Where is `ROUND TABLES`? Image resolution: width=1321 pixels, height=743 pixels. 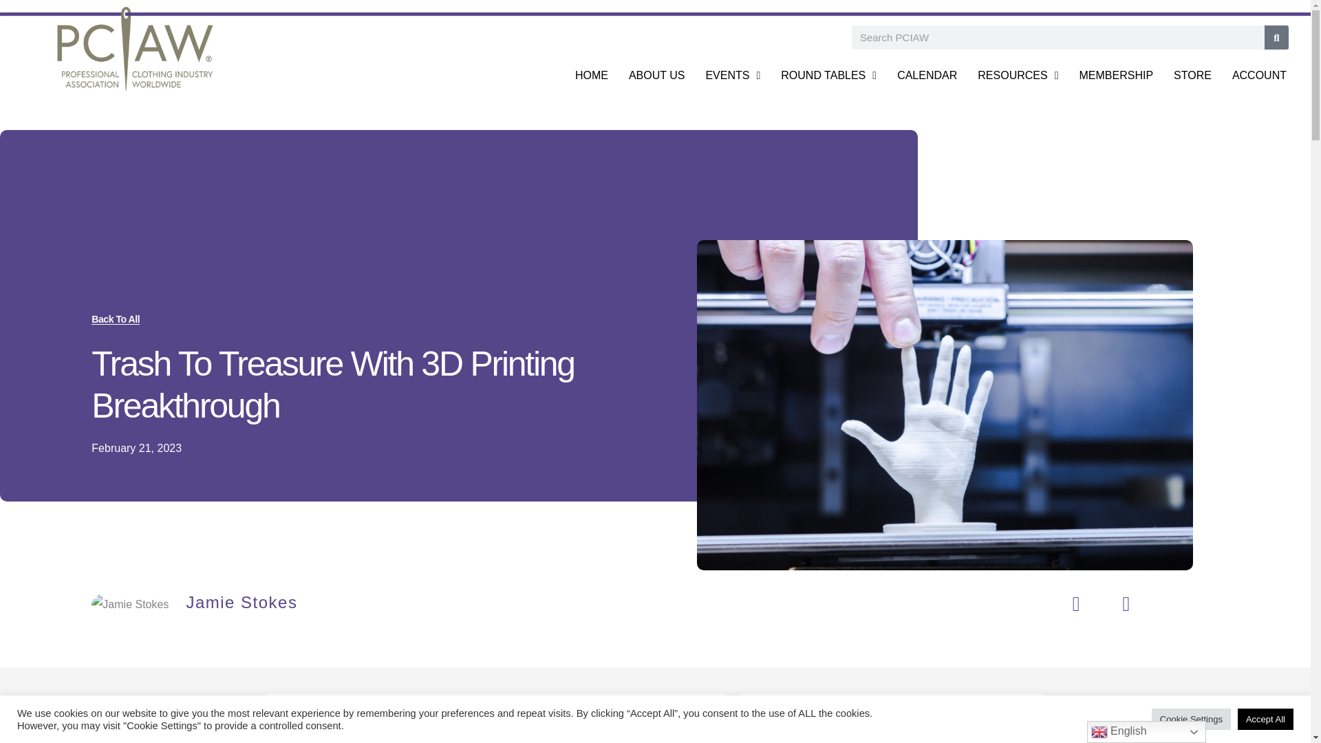 ROUND TABLES is located at coordinates (828, 75).